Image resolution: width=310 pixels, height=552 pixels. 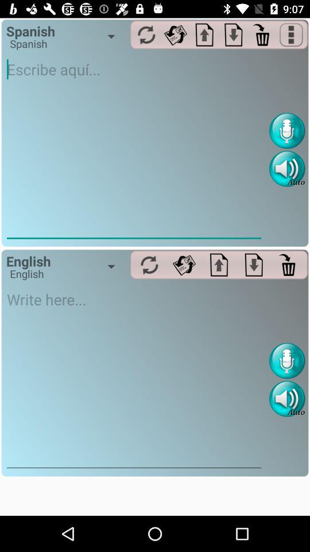 I want to click on record button, so click(x=287, y=131).